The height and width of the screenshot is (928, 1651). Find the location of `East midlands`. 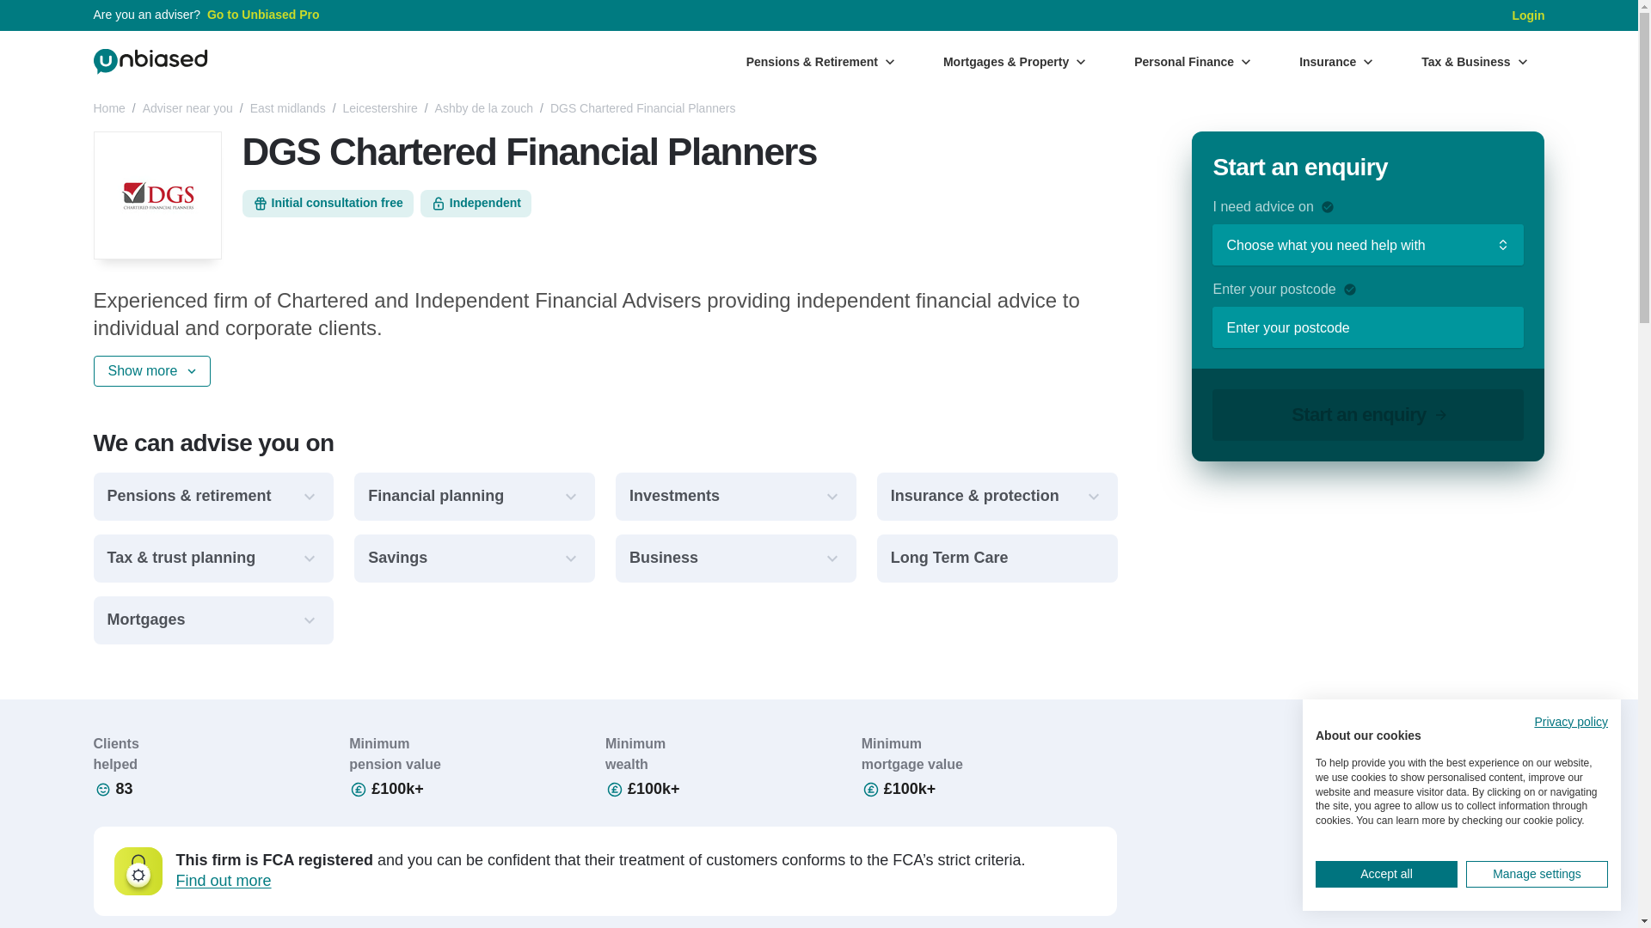

East midlands is located at coordinates (287, 108).